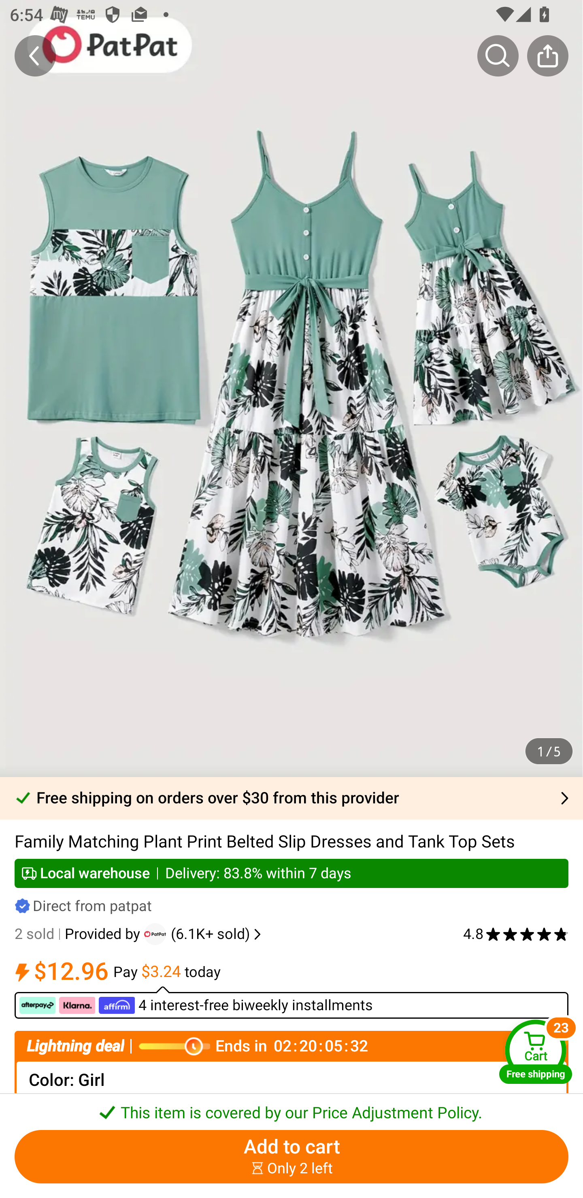  Describe the element at coordinates (291, 1046) in the screenshot. I see `Lightning deal Ends in￼￼` at that location.